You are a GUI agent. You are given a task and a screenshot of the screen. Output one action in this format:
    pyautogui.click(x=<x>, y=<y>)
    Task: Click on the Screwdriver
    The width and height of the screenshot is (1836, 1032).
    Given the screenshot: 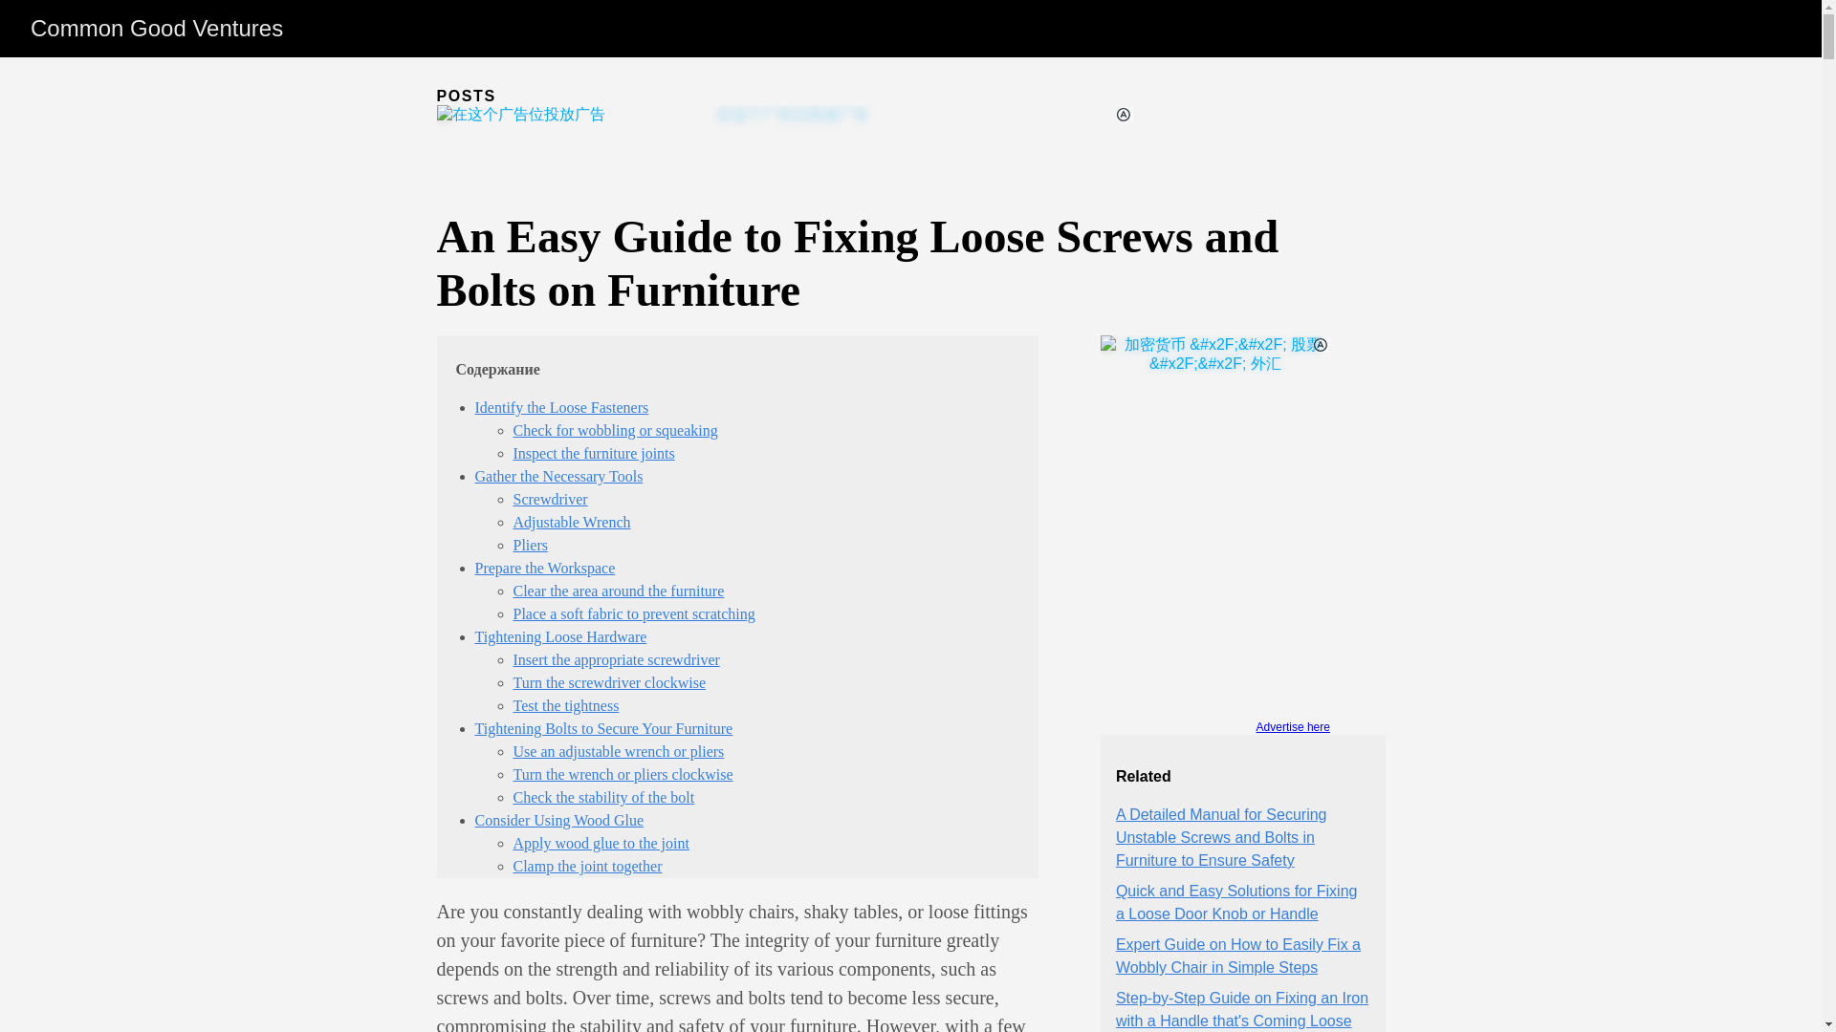 What is the action you would take?
    pyautogui.click(x=549, y=499)
    